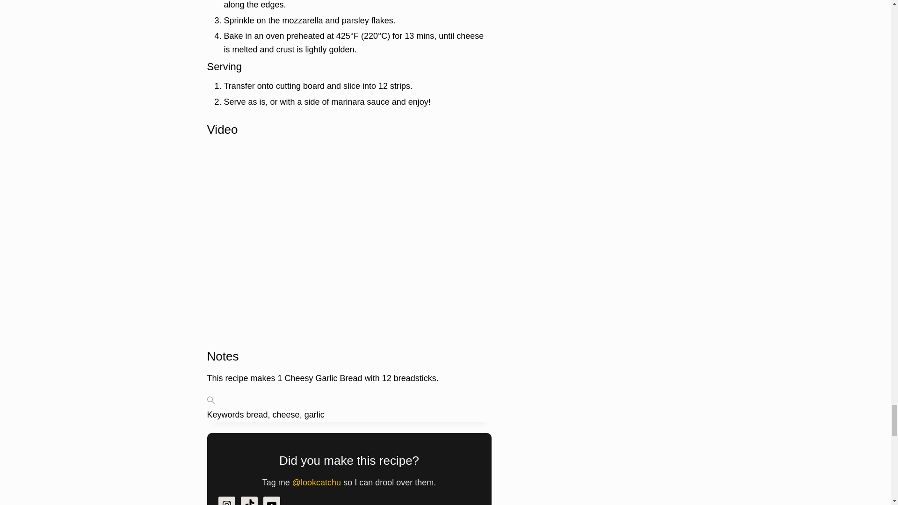  I want to click on Instagram, so click(226, 500).